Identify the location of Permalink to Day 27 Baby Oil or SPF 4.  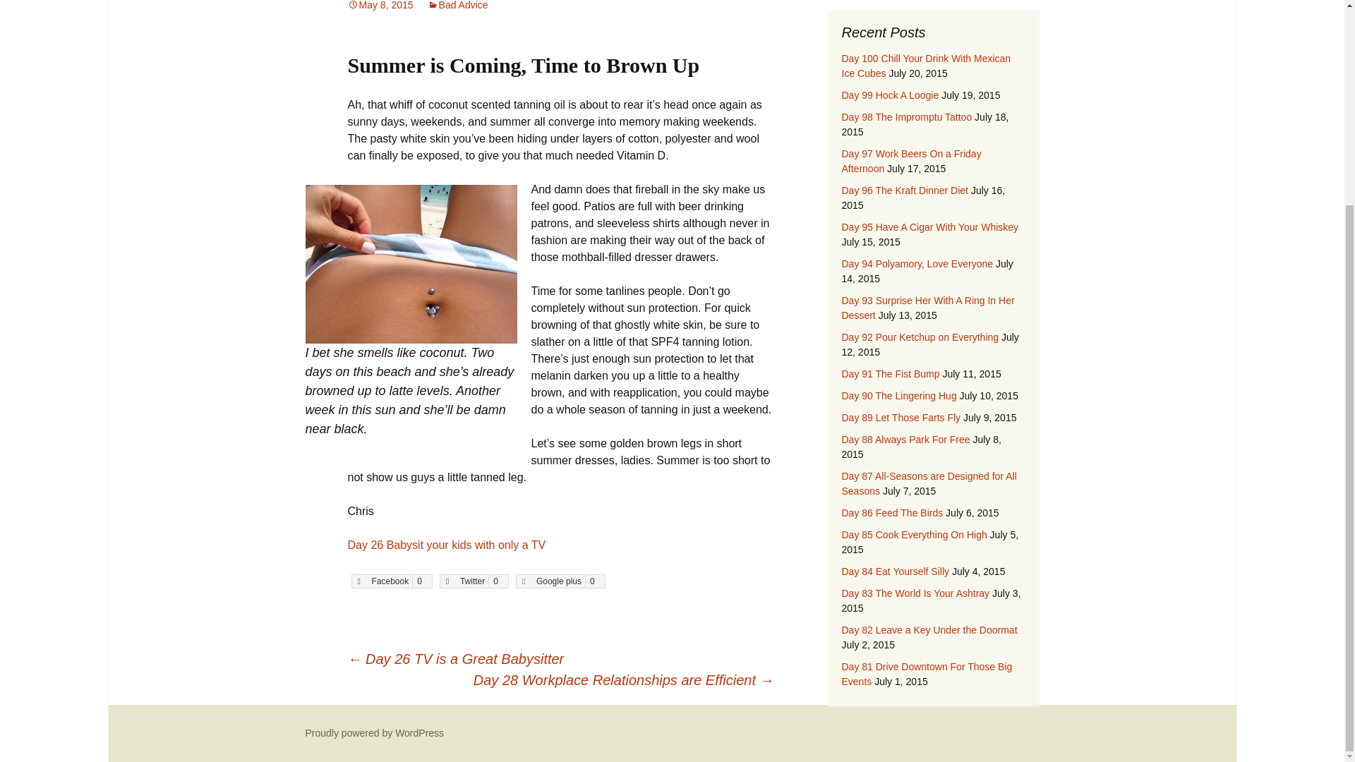
(380, 6).